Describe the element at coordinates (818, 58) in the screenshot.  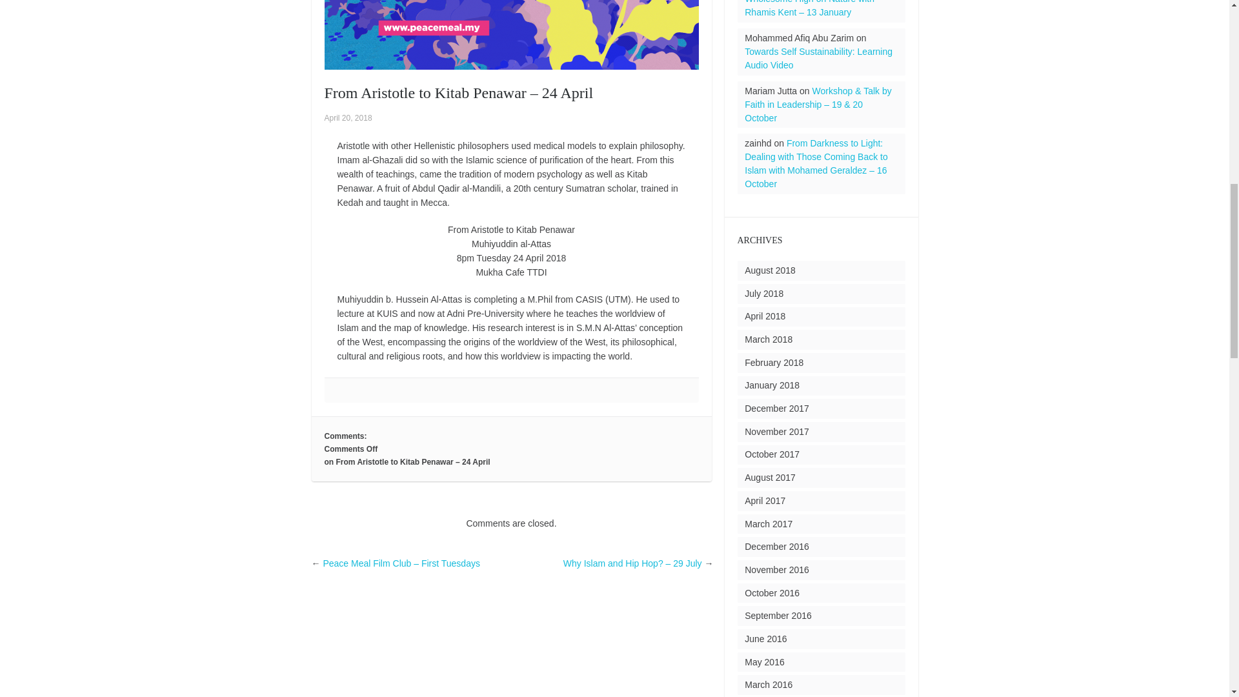
I see `Towards Self Sustainability: Learning Audio Video` at that location.